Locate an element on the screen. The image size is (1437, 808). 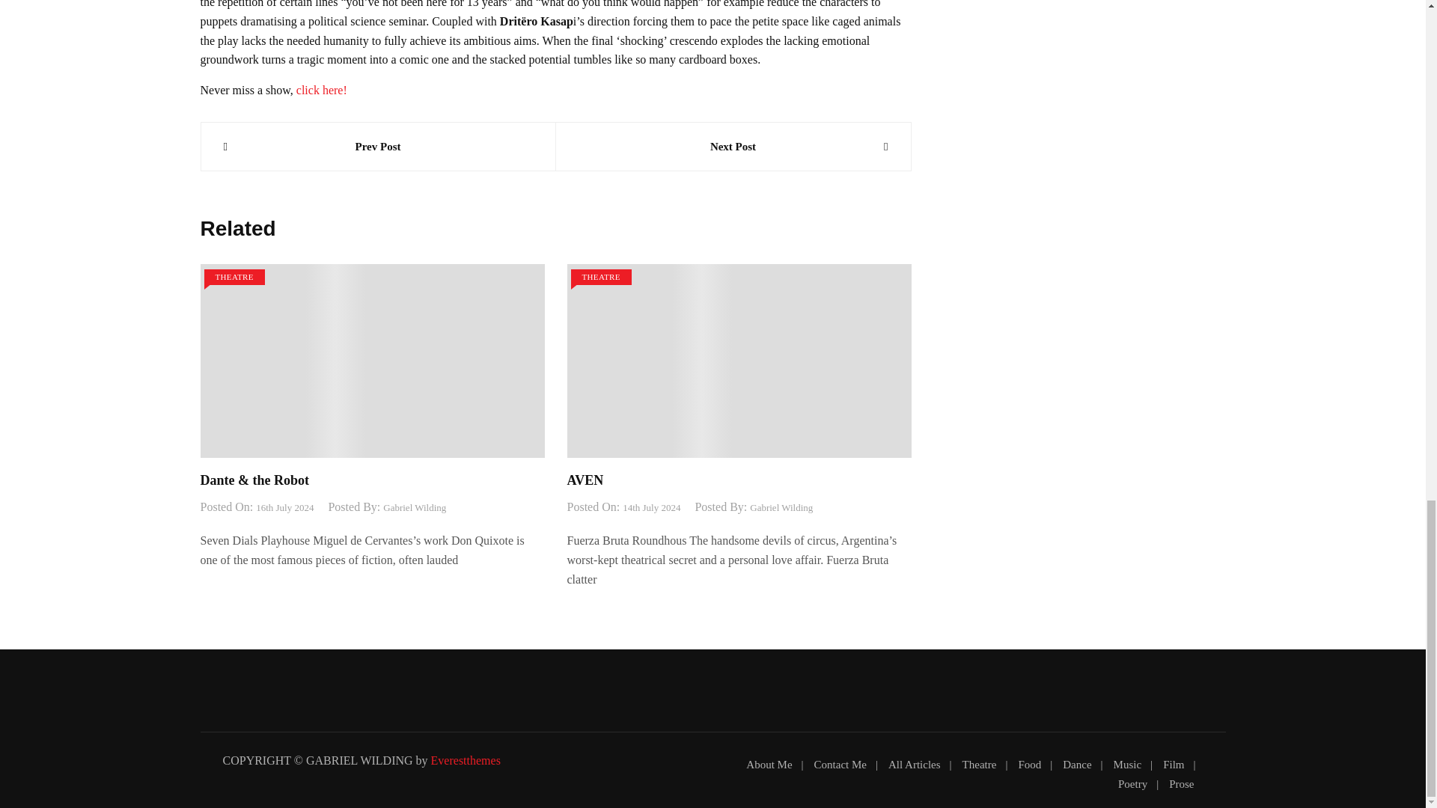
Gabriel Wilding is located at coordinates (781, 508).